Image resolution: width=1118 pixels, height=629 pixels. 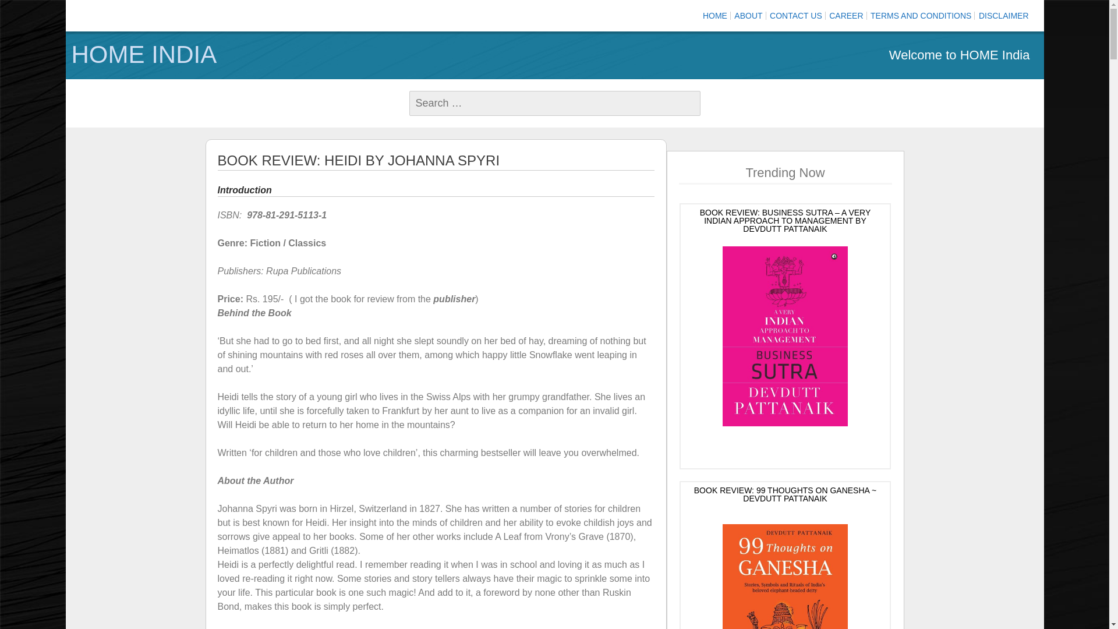 What do you see at coordinates (29, 10) in the screenshot?
I see `Search` at bounding box center [29, 10].